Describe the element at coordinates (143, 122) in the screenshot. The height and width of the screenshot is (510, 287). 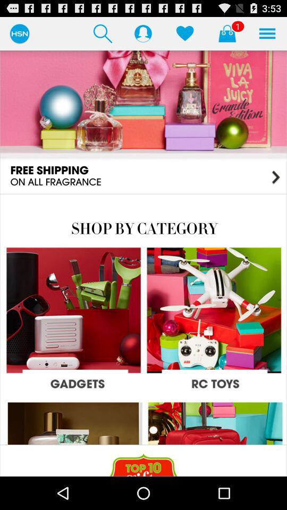
I see `view fragrance options` at that location.